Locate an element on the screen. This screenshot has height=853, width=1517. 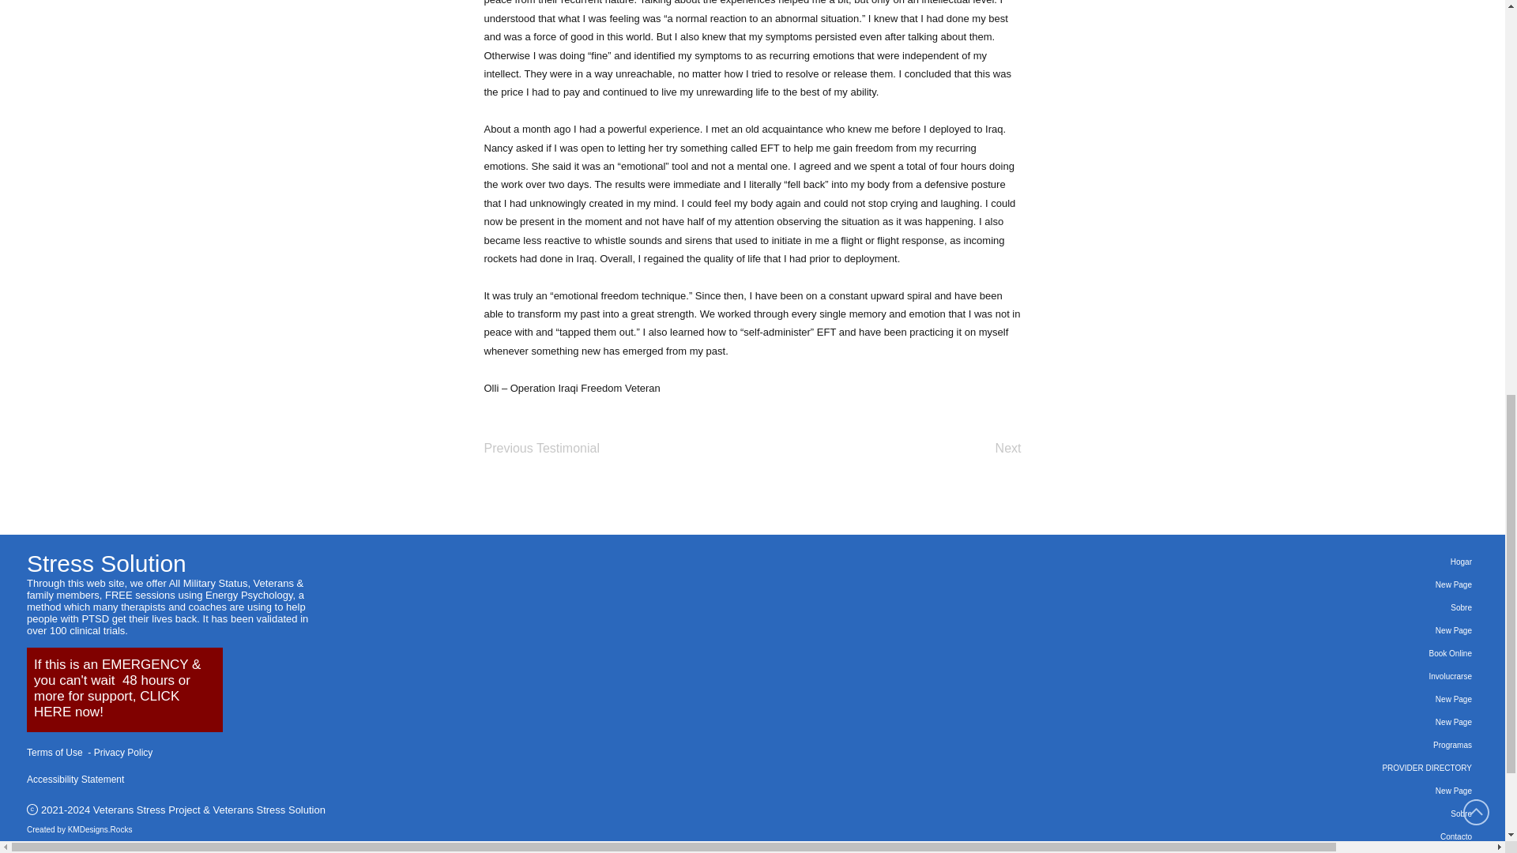
New Page is located at coordinates (1365, 791).